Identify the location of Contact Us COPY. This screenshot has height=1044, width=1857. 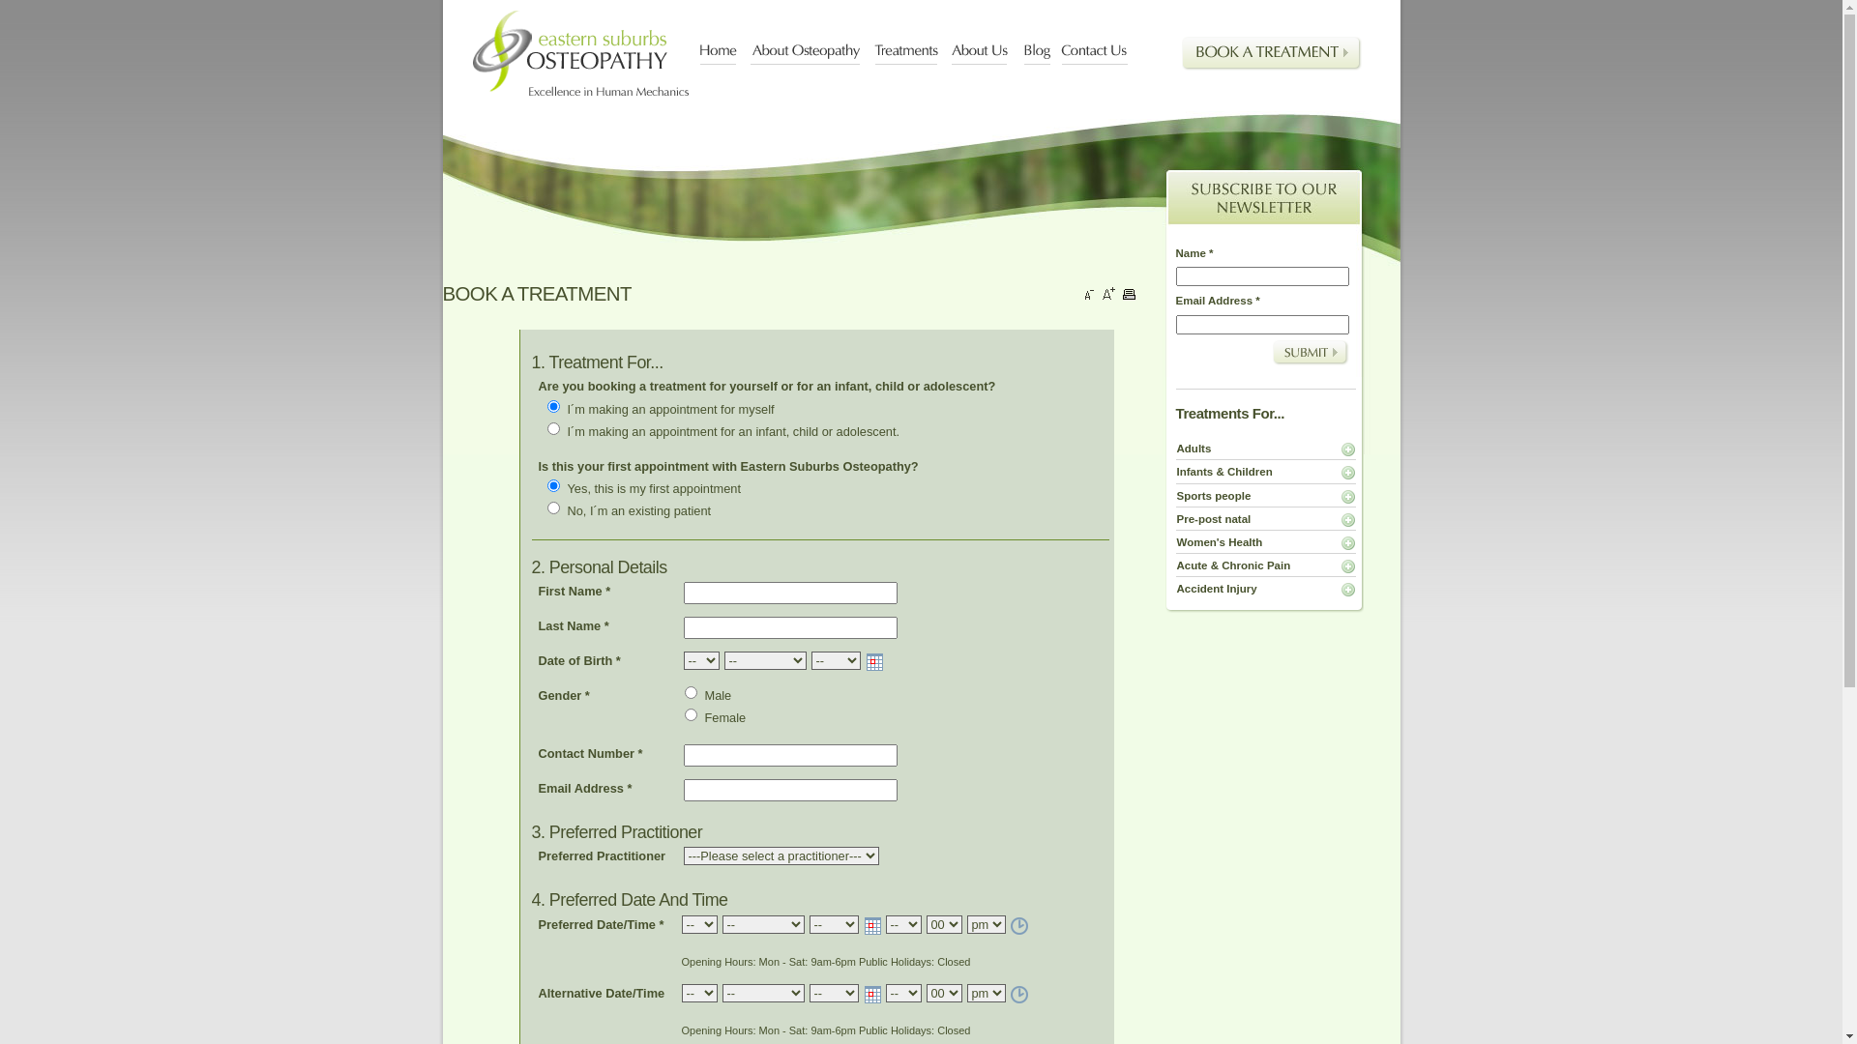
(1151, 54).